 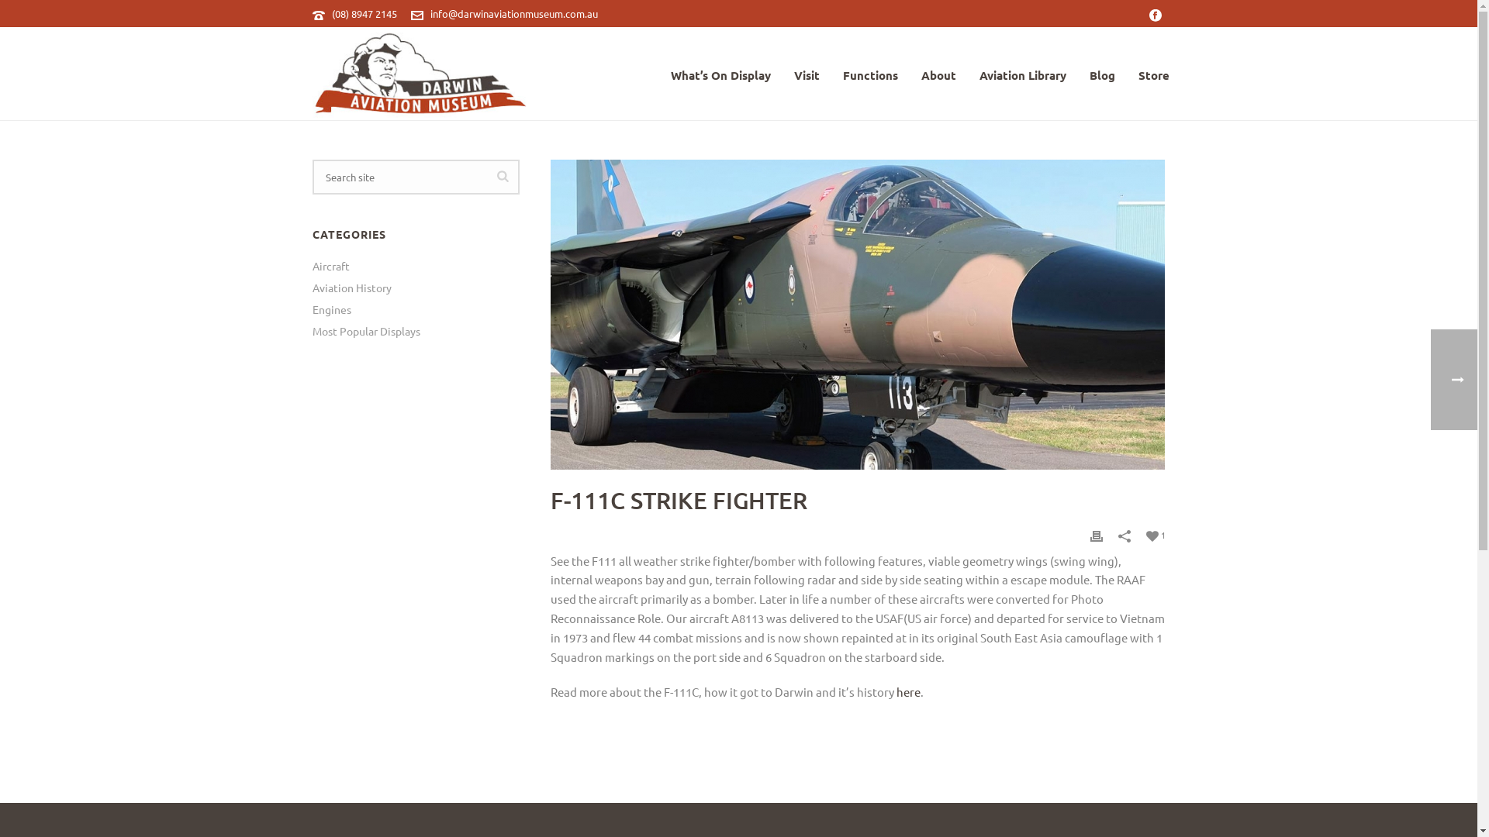 What do you see at coordinates (330, 266) in the screenshot?
I see `Aircraft` at bounding box center [330, 266].